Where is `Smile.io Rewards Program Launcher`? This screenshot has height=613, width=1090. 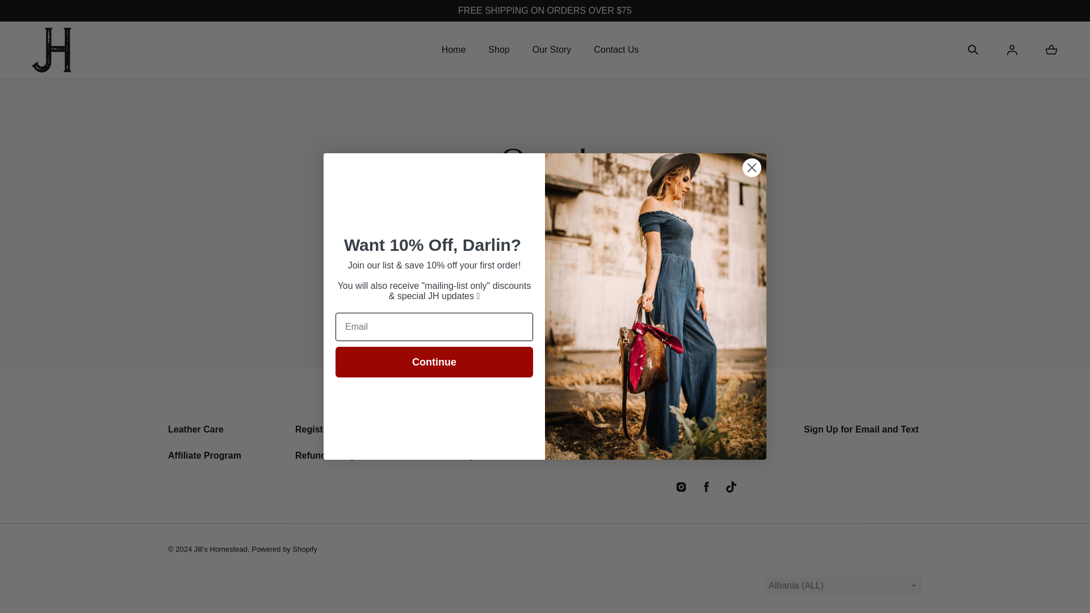 Smile.io Rewards Program Launcher is located at coordinates (1037, 585).